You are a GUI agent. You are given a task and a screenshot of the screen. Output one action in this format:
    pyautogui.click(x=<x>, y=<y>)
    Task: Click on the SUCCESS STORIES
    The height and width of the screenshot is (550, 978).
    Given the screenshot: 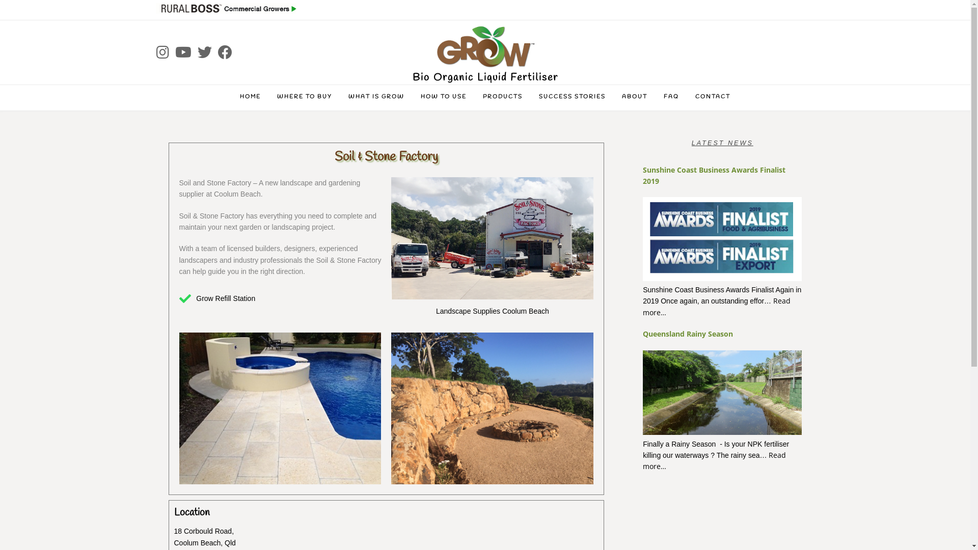 What is the action you would take?
    pyautogui.click(x=573, y=98)
    